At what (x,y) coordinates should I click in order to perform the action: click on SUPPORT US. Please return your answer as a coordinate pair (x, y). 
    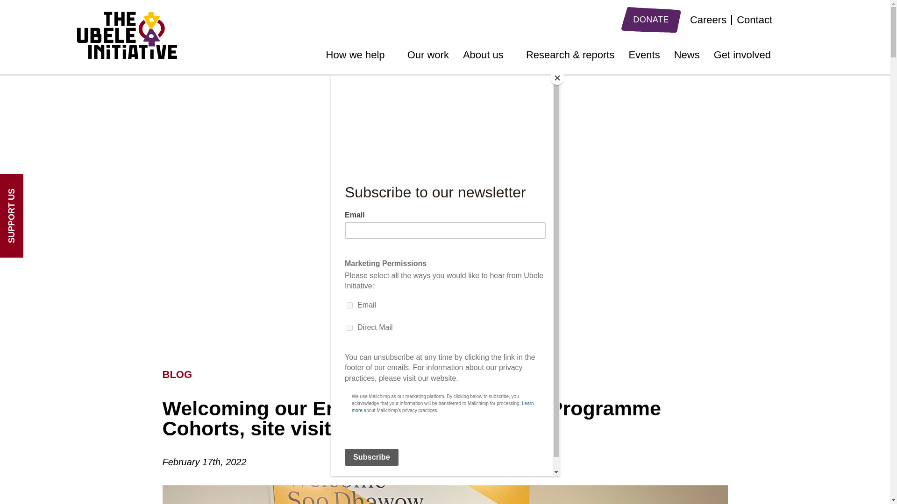
    Looking at the image, I should click on (42, 186).